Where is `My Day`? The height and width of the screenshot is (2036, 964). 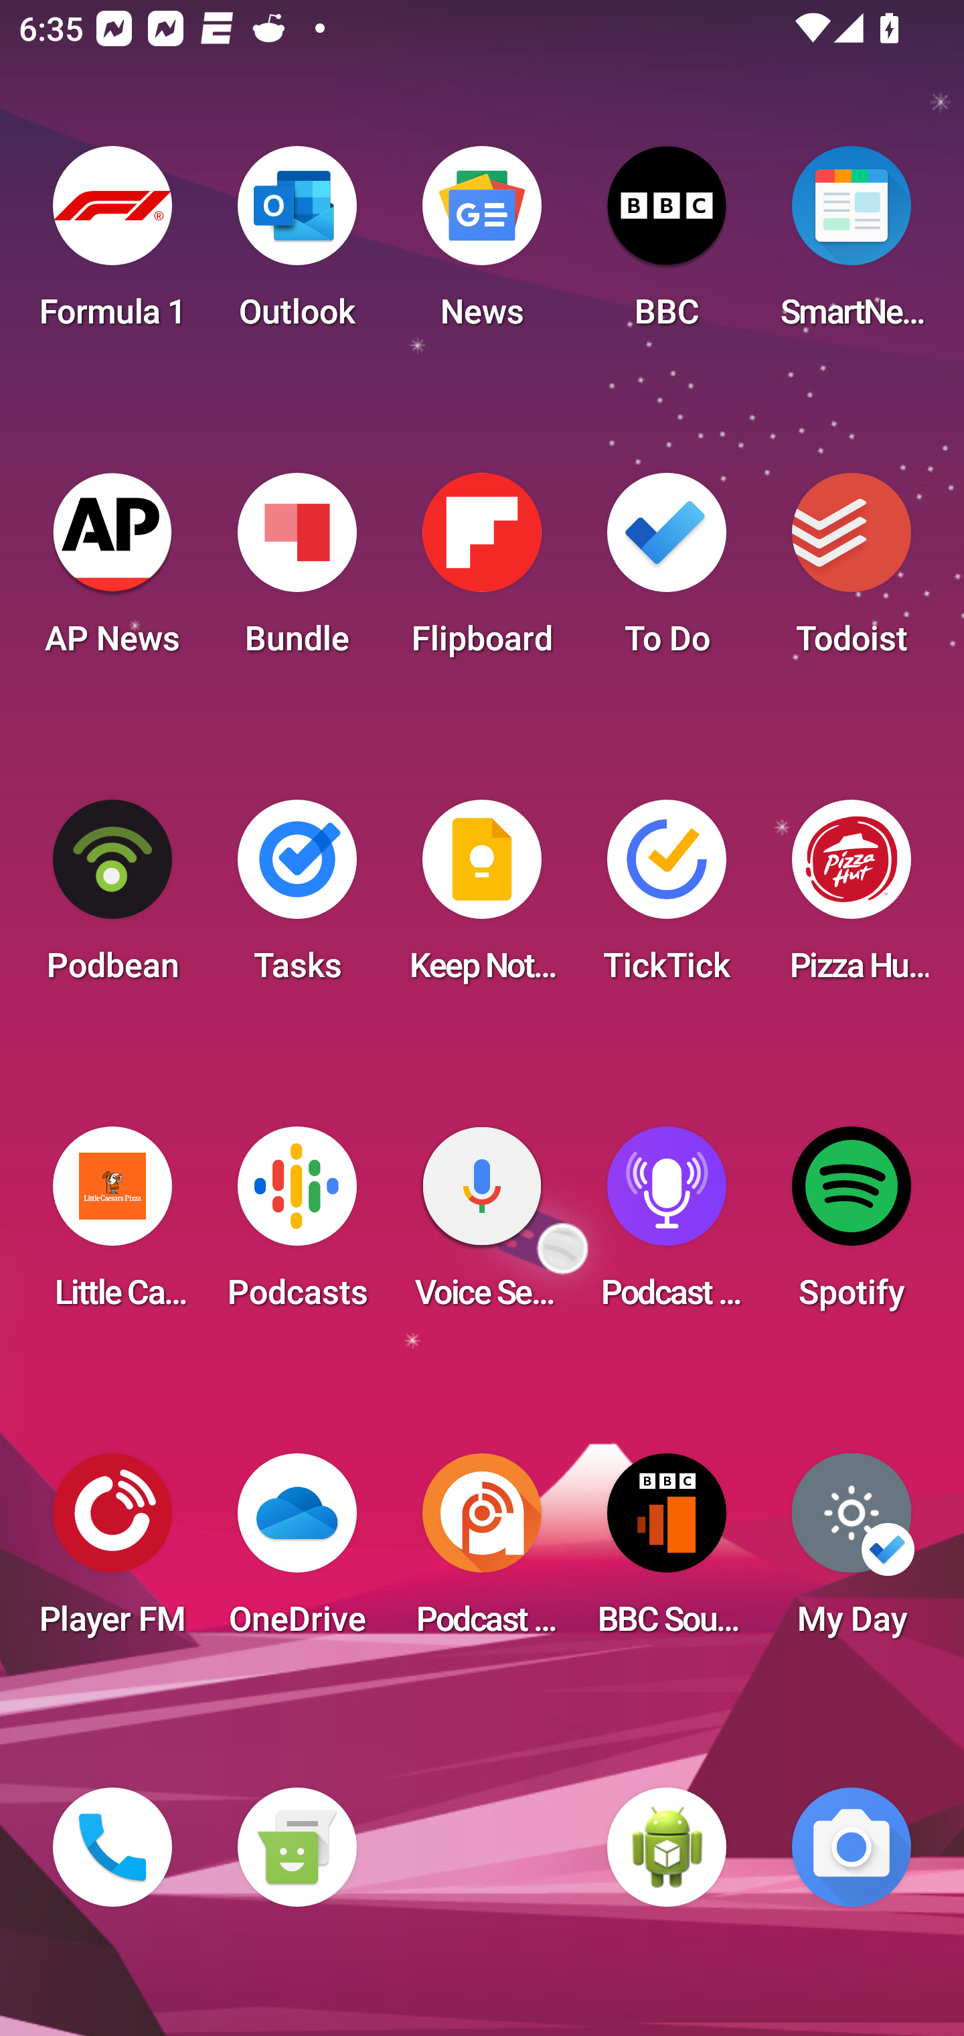
My Day is located at coordinates (852, 1552).